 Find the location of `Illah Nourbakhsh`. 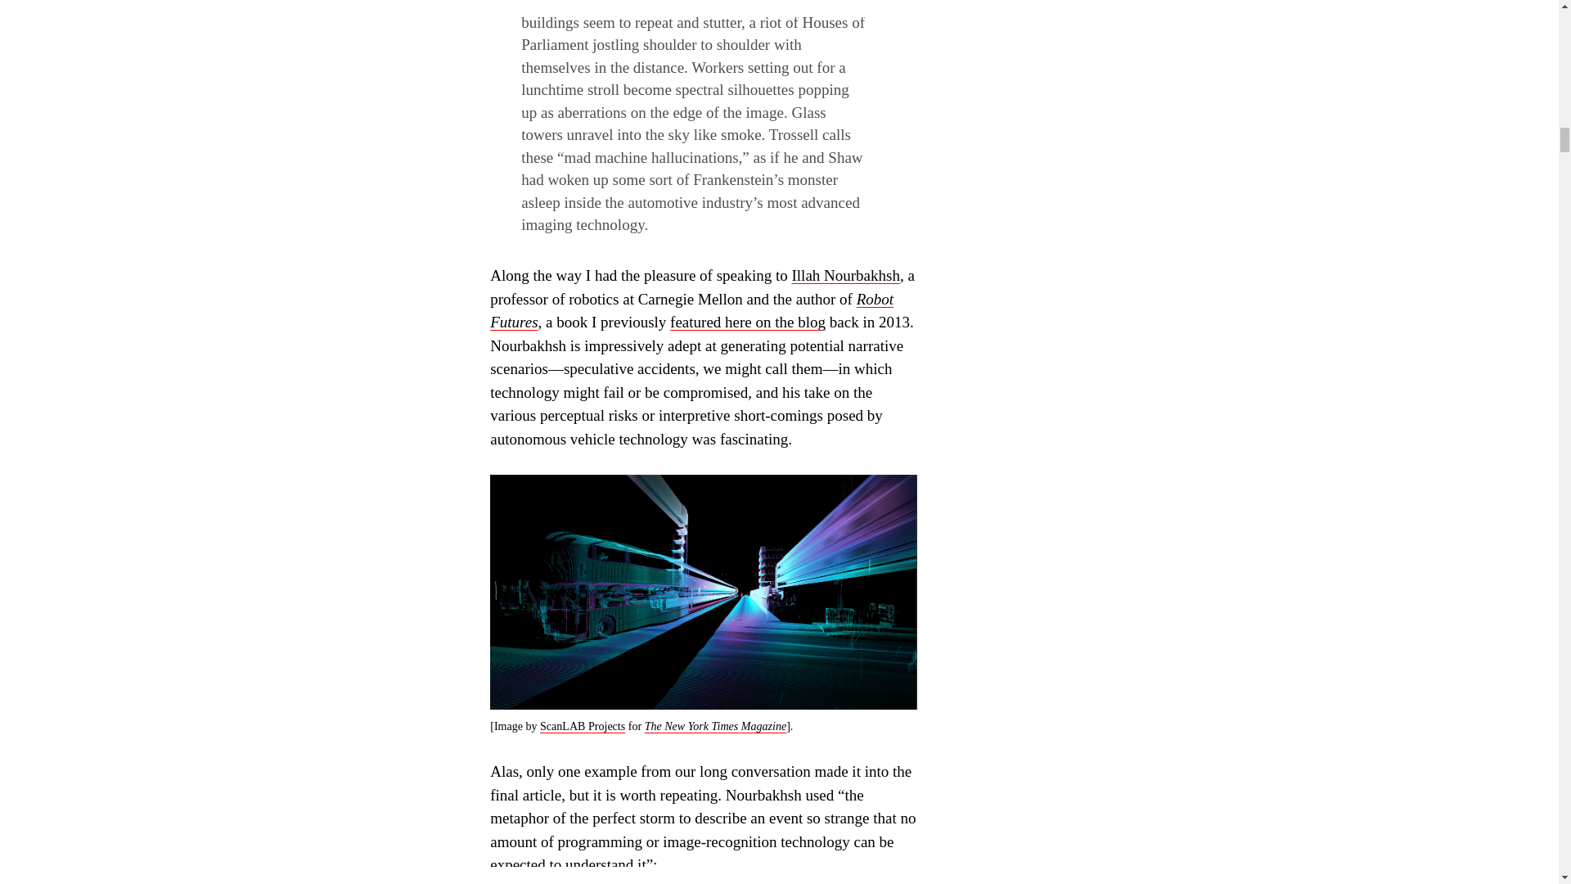

Illah Nourbakhsh is located at coordinates (846, 275).